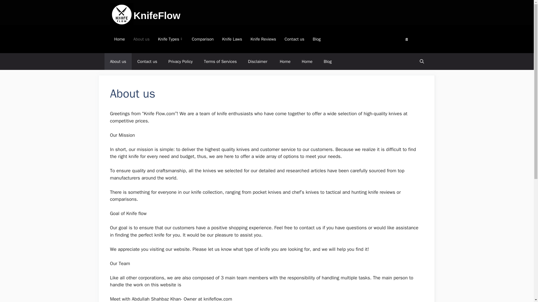  What do you see at coordinates (180, 62) in the screenshot?
I see `Privacy Policy` at bounding box center [180, 62].